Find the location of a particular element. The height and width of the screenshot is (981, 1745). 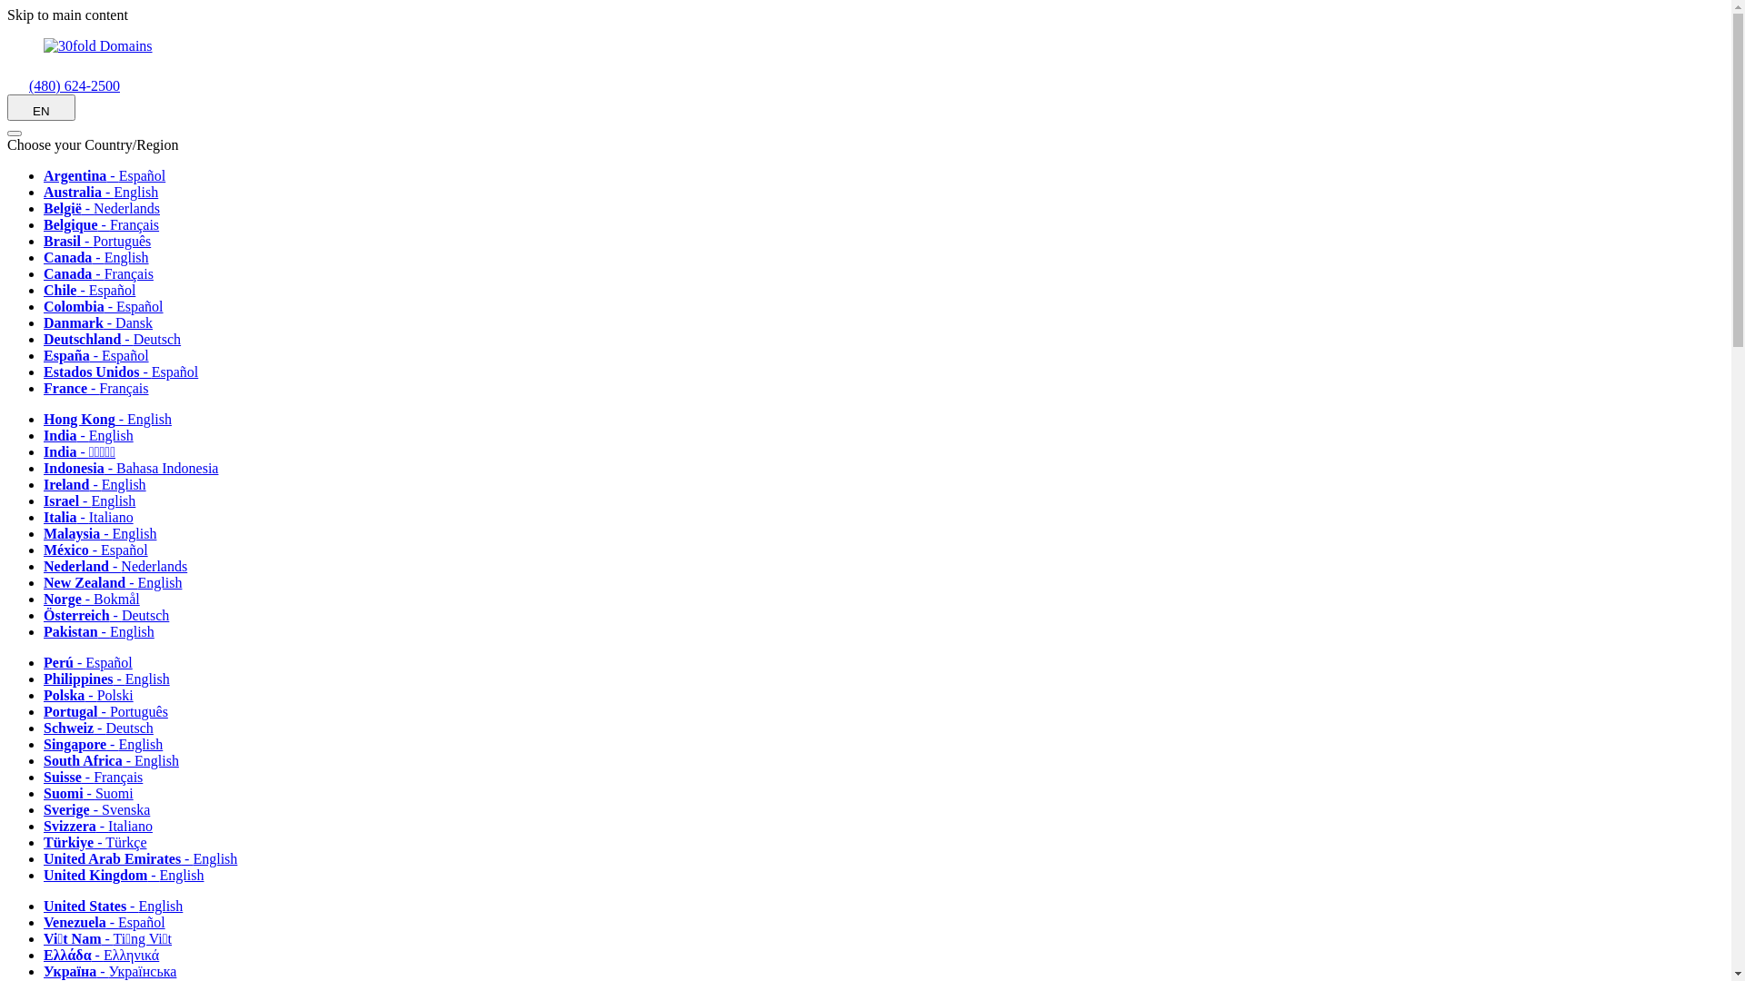

Philippines - English is located at coordinates (113, 679).